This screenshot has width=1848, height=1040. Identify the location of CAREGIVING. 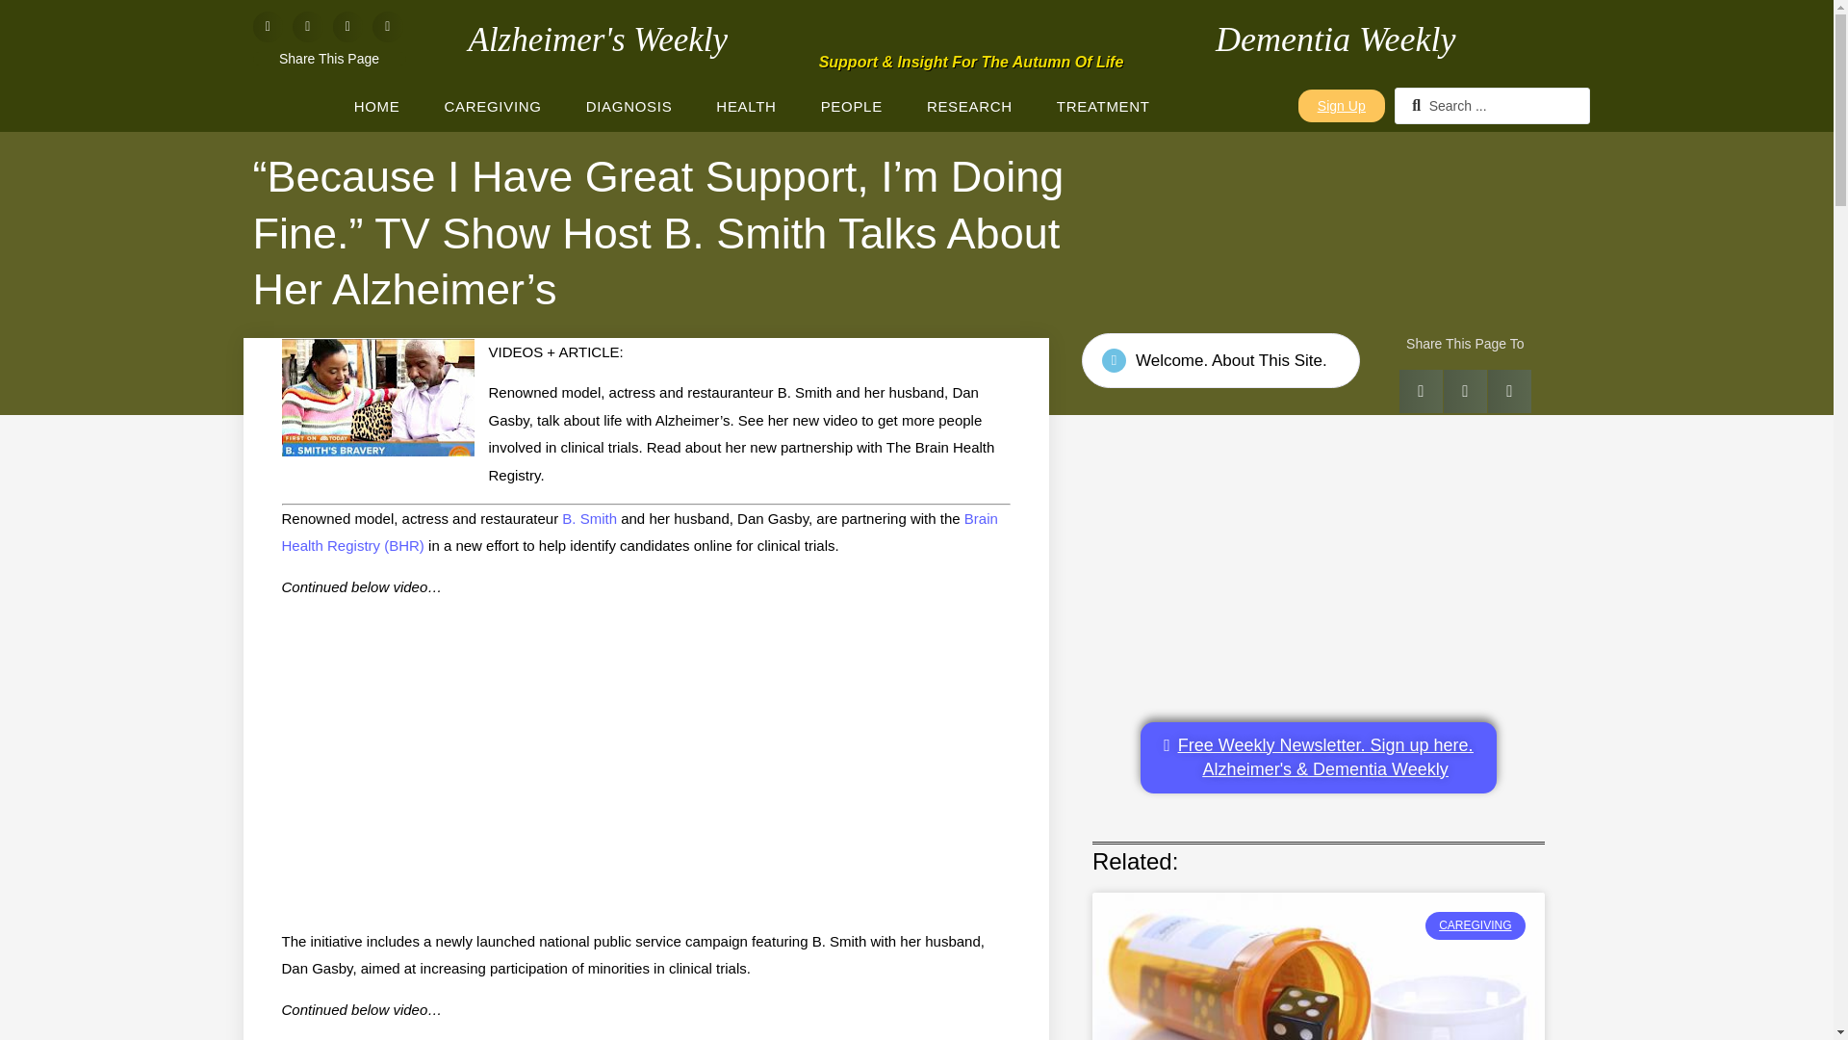
(493, 106).